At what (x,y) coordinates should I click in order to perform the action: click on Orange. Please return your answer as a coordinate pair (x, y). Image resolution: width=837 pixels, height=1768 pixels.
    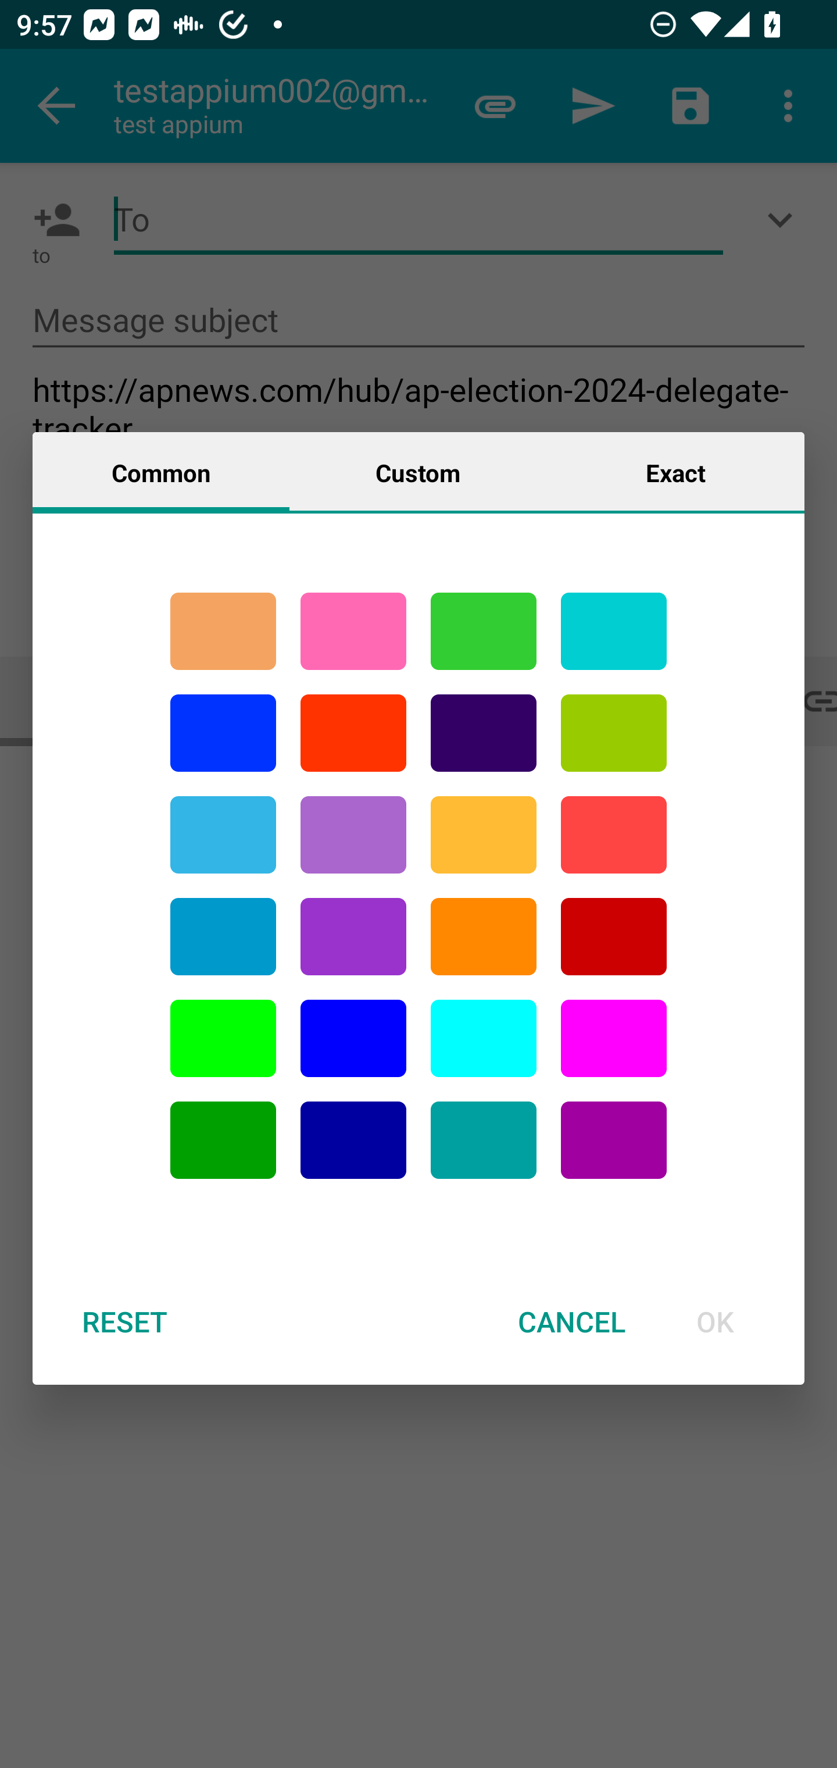
    Looking at the image, I should click on (484, 937).